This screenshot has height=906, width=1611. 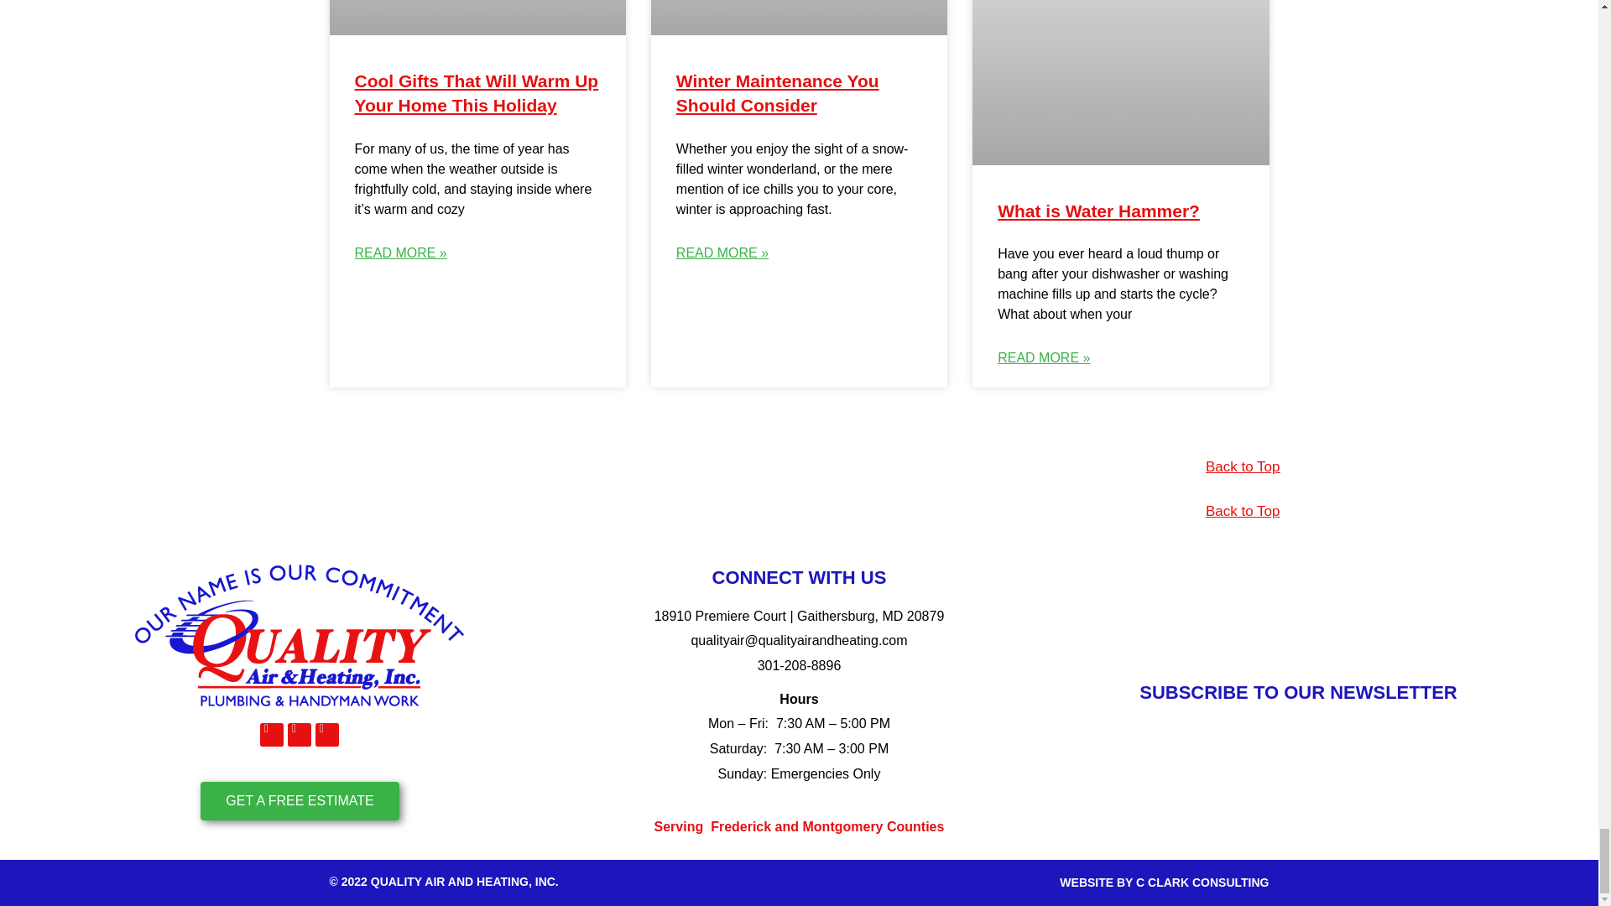 What do you see at coordinates (1098, 211) in the screenshot?
I see `What is Water Hammer?` at bounding box center [1098, 211].